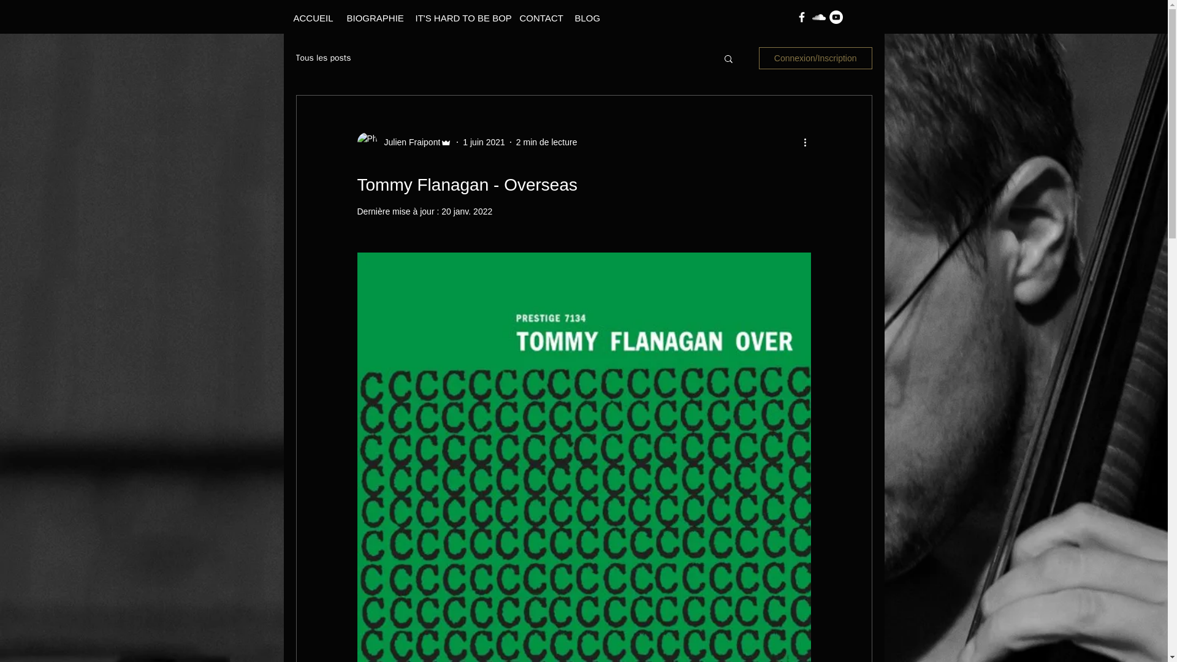 The width and height of the screenshot is (1177, 662). I want to click on IT'S HARD TO BE BOP, so click(457, 18).